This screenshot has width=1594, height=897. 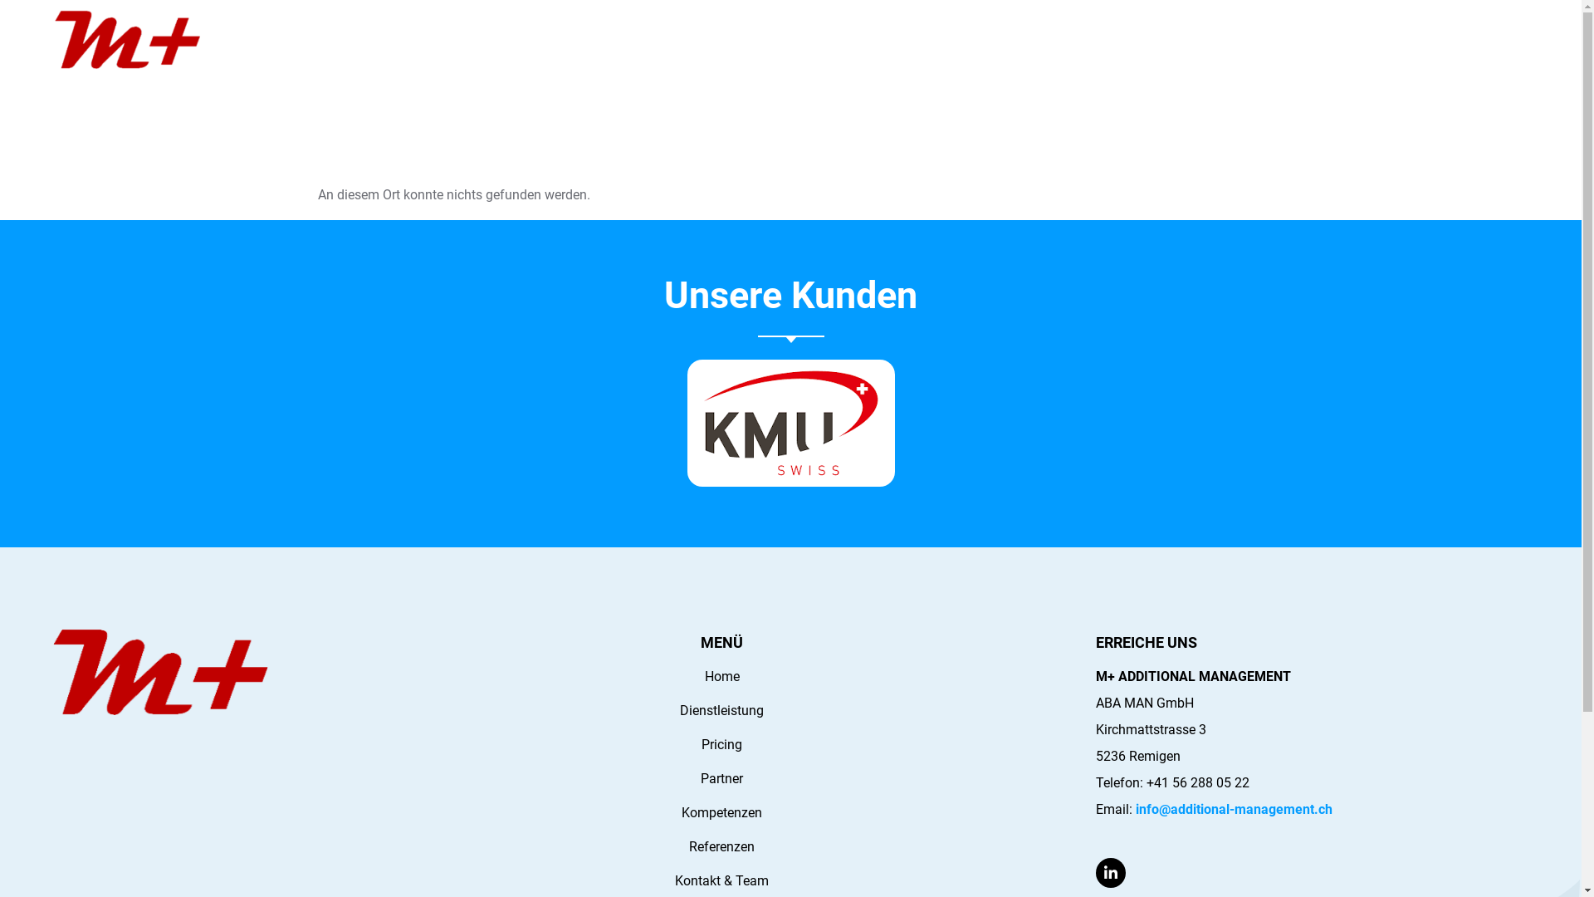 What do you see at coordinates (1438, 80) in the screenshot?
I see `Gleich loslegen` at bounding box center [1438, 80].